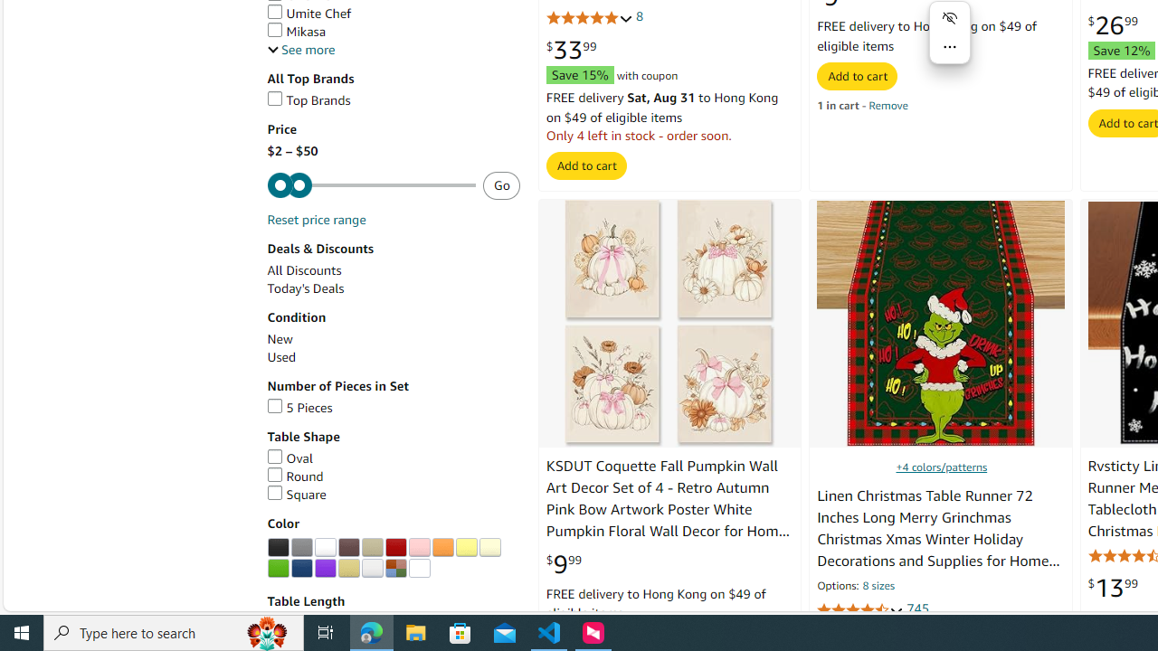 The height and width of the screenshot is (651, 1158). What do you see at coordinates (393, 339) in the screenshot?
I see `New` at bounding box center [393, 339].